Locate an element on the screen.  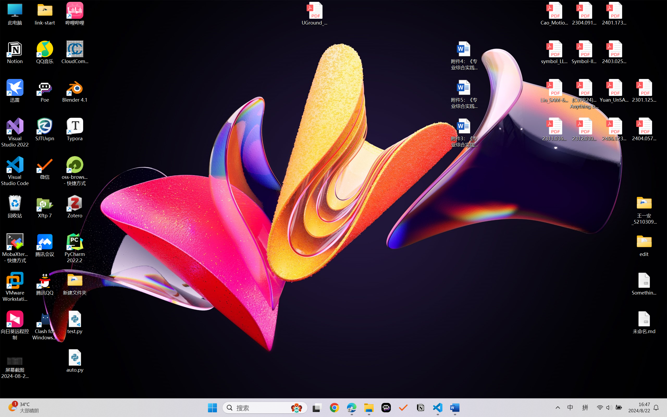
SJTUvpn is located at coordinates (45, 130).